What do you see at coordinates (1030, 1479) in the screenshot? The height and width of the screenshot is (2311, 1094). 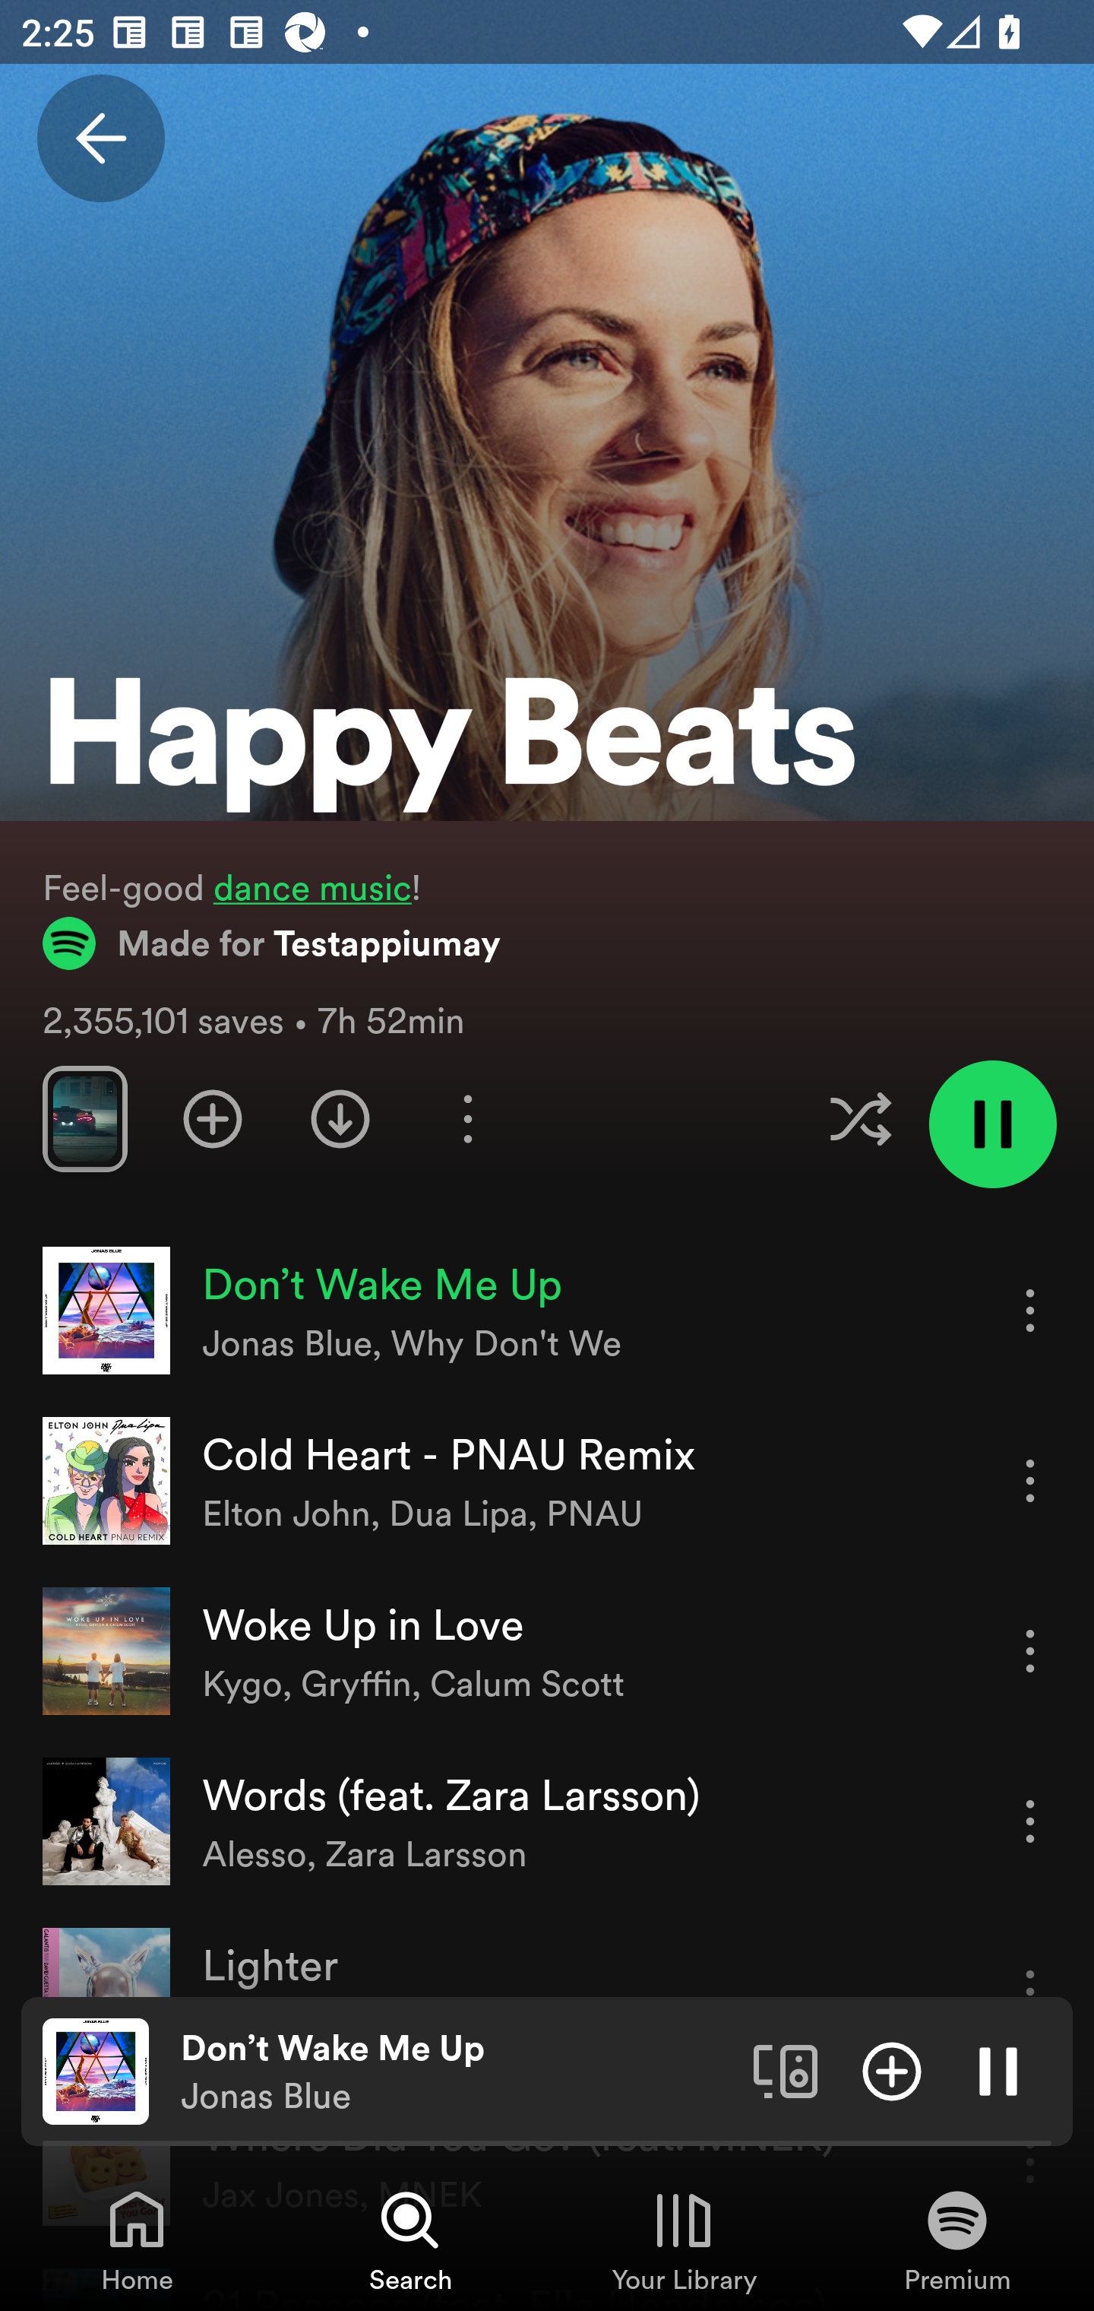 I see `More options for song Cold Heart - PNAU Remix` at bounding box center [1030, 1479].